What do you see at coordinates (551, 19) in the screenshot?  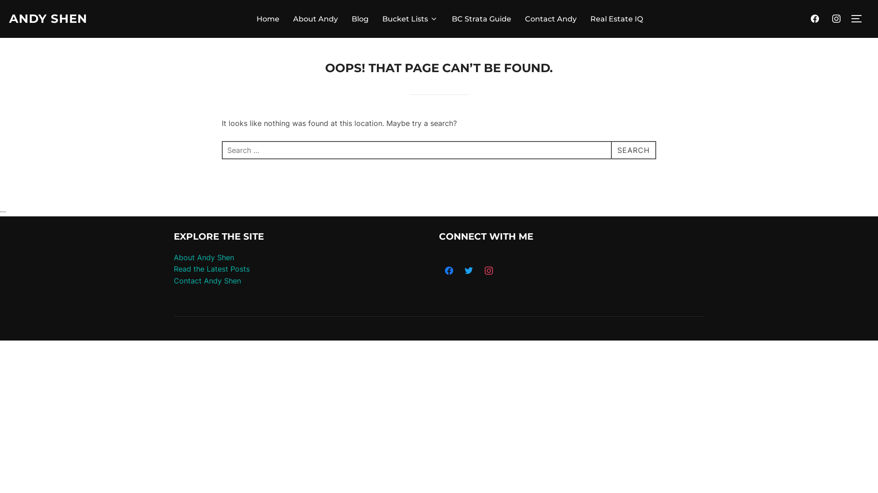 I see `Contact Andy` at bounding box center [551, 19].